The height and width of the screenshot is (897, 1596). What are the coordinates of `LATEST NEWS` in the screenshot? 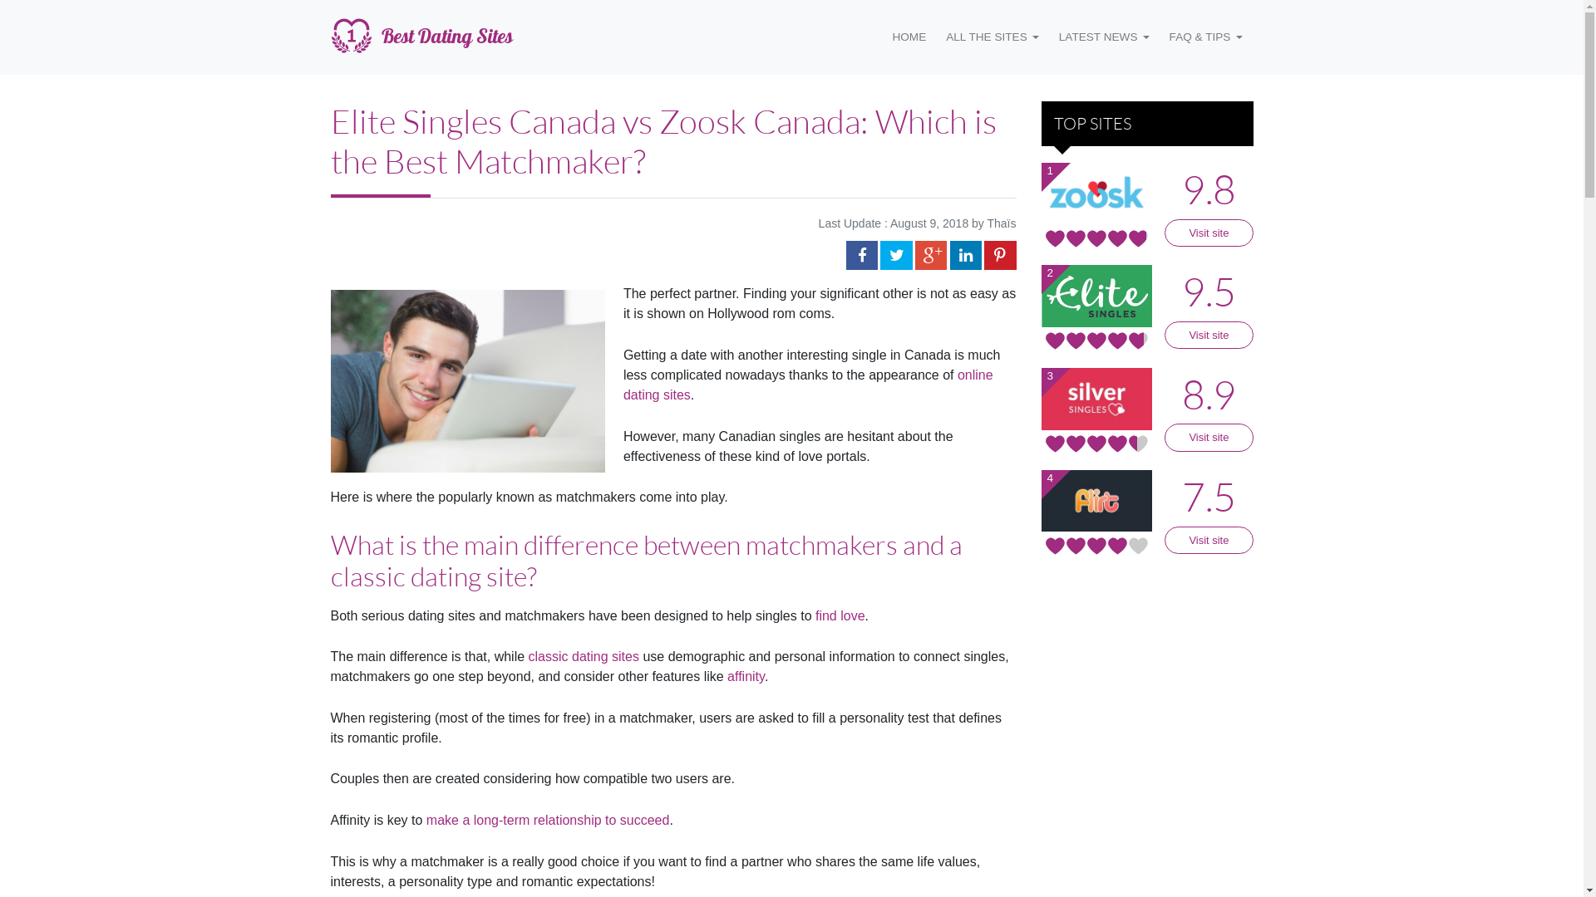 It's located at (1104, 37).